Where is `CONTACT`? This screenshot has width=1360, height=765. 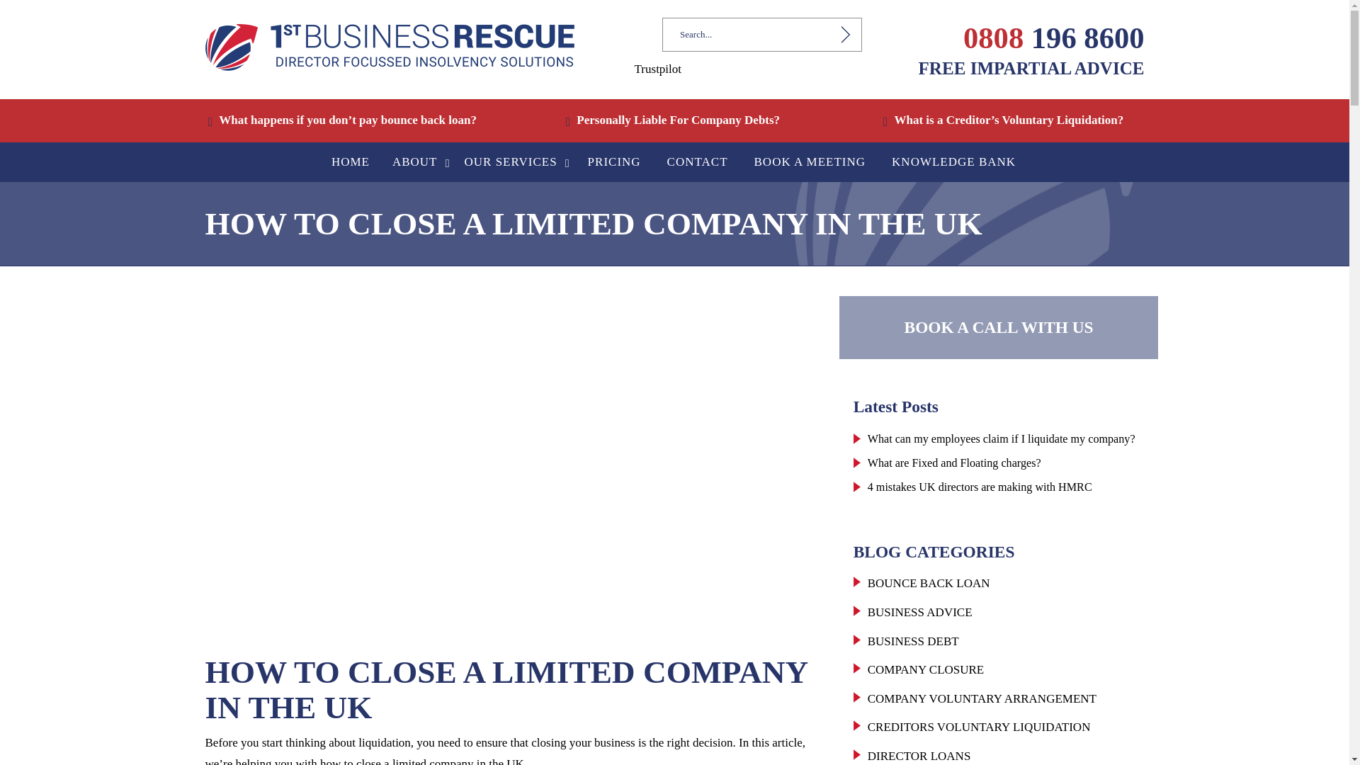
CONTACT is located at coordinates (697, 161).